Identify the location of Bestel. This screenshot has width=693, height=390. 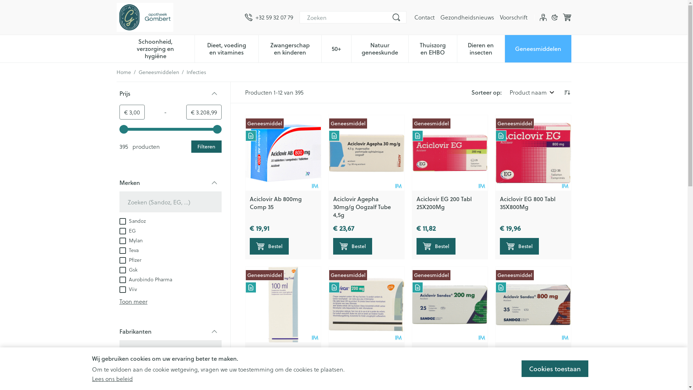
(436, 246).